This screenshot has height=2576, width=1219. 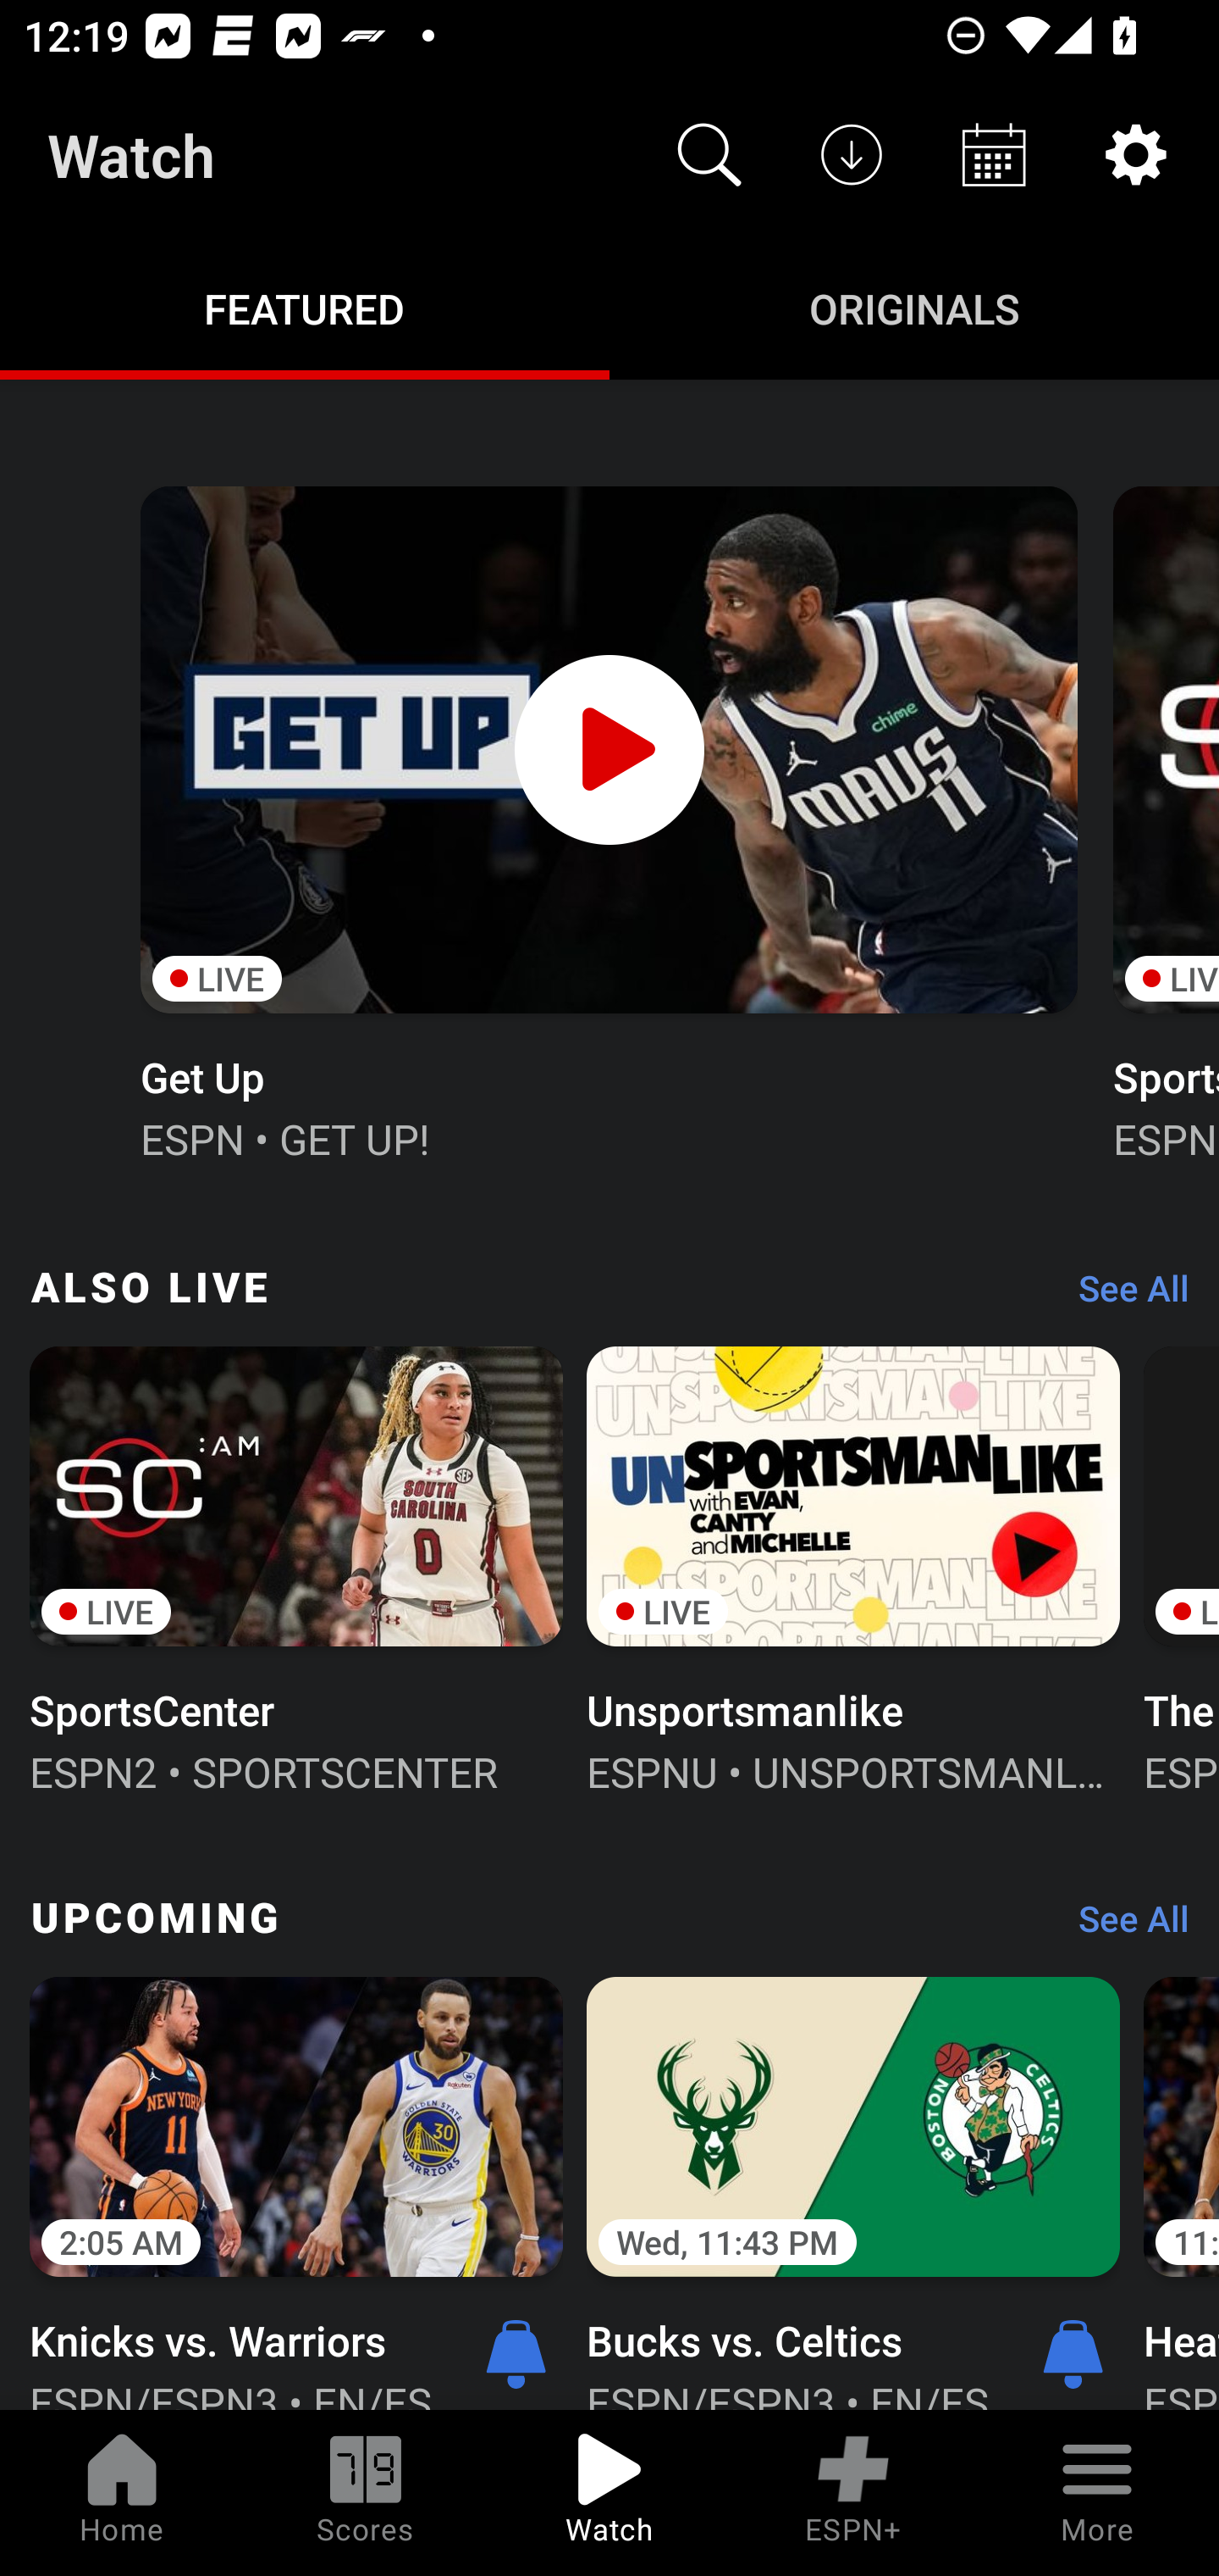 I want to click on ESPN+, so click(x=853, y=2493).